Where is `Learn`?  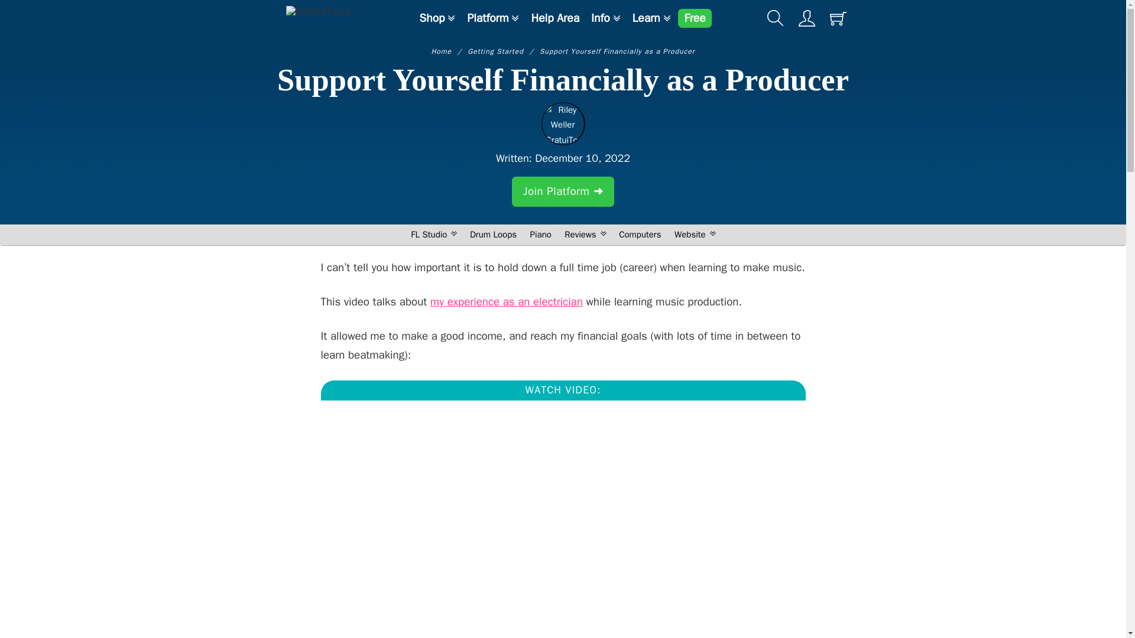 Learn is located at coordinates (646, 18).